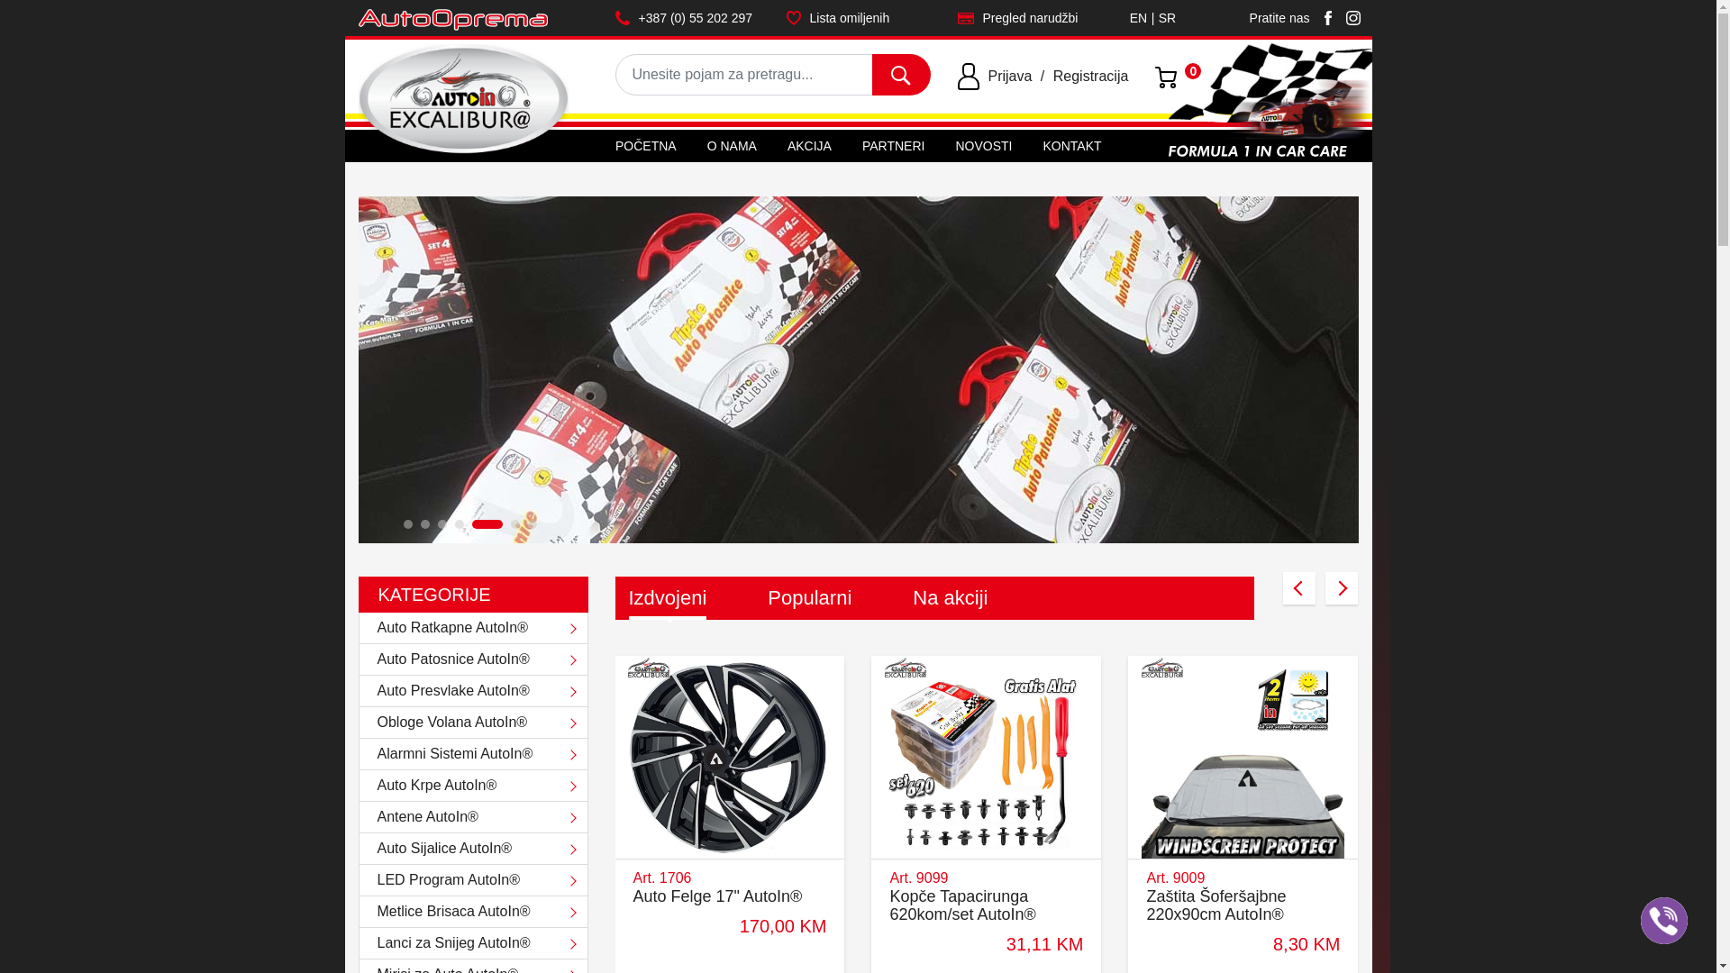  What do you see at coordinates (1168, 77) in the screenshot?
I see `0` at bounding box center [1168, 77].